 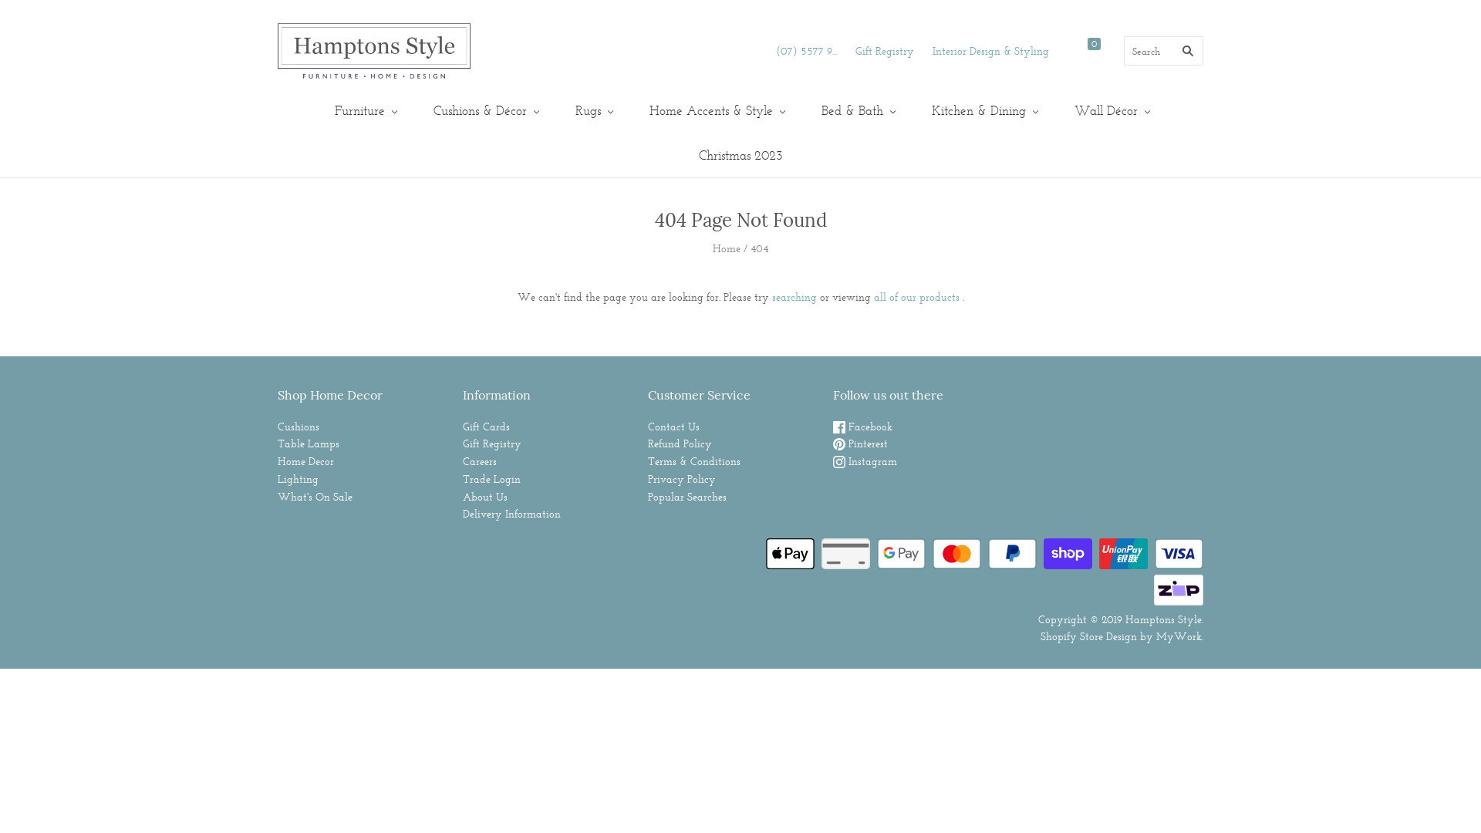 I want to click on Facebook, so click(x=862, y=427).